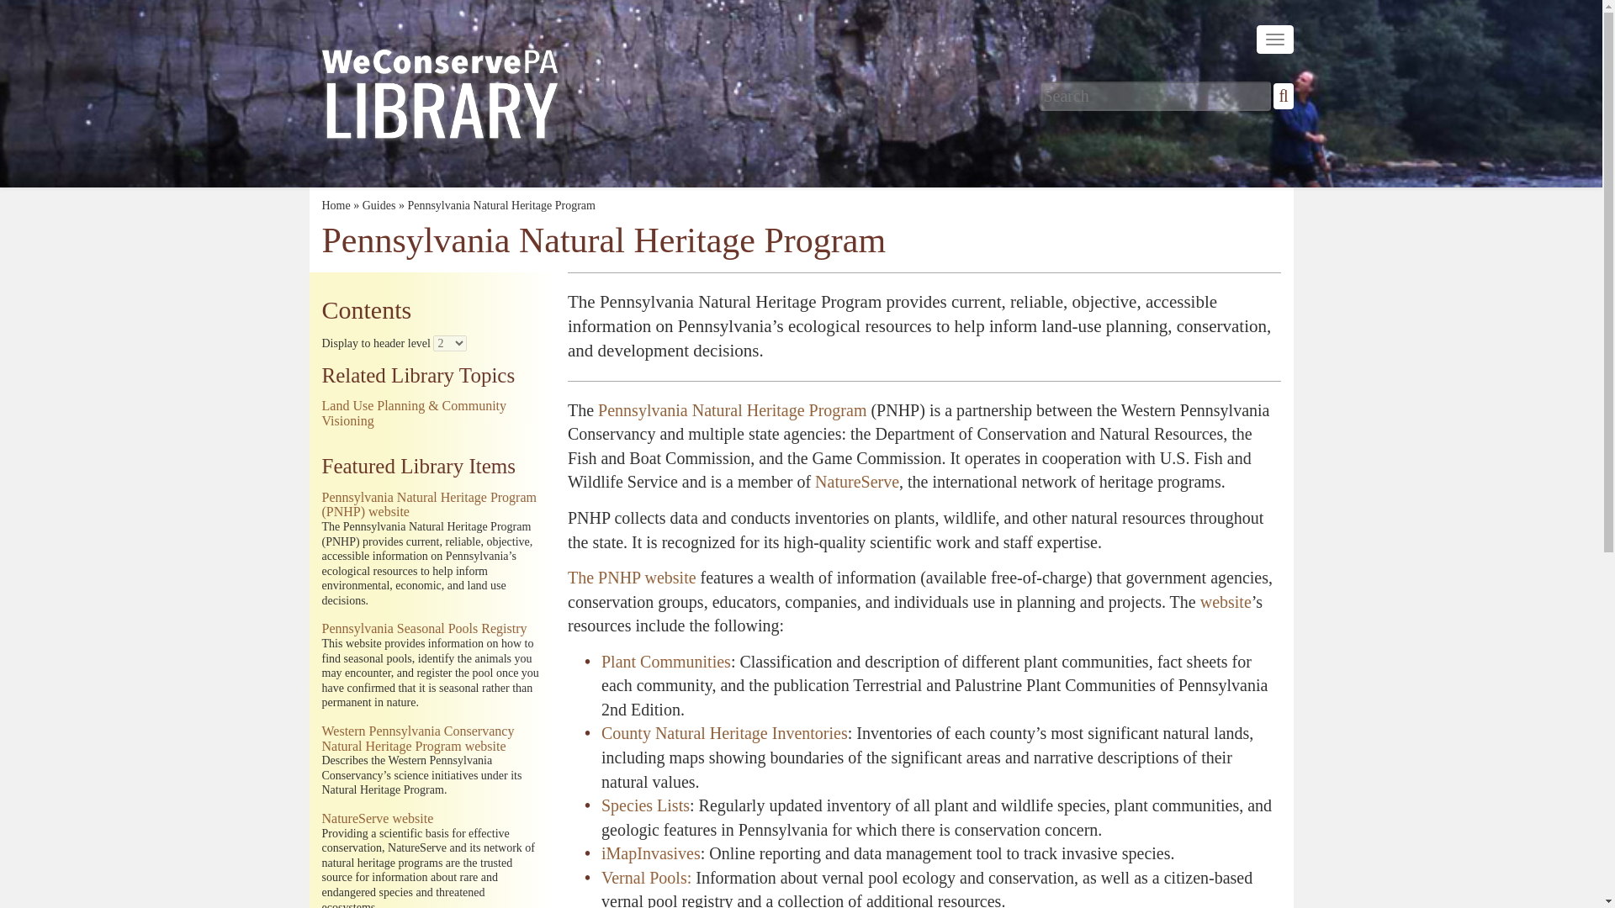  I want to click on Vernal Pools:, so click(646, 878).